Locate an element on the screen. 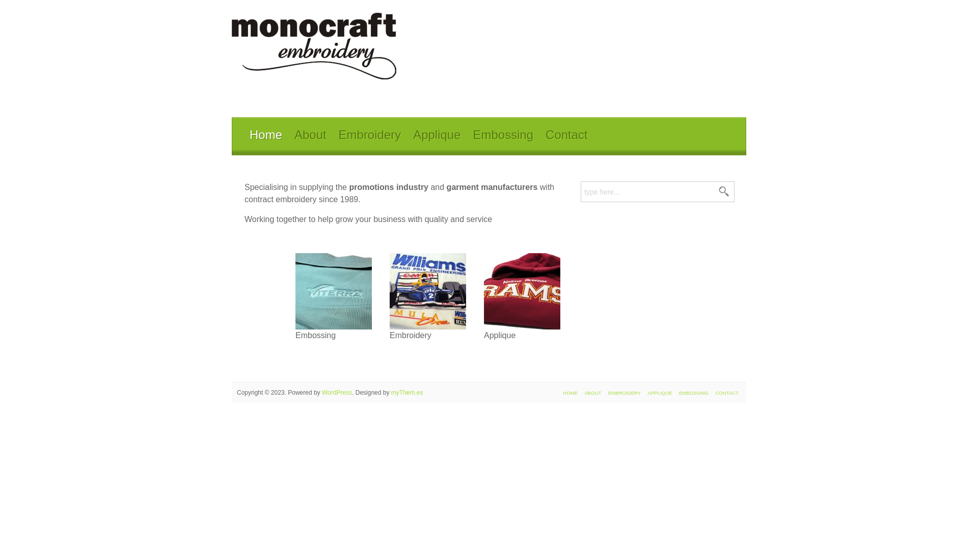 This screenshot has height=550, width=978. myThem.es is located at coordinates (407, 393).